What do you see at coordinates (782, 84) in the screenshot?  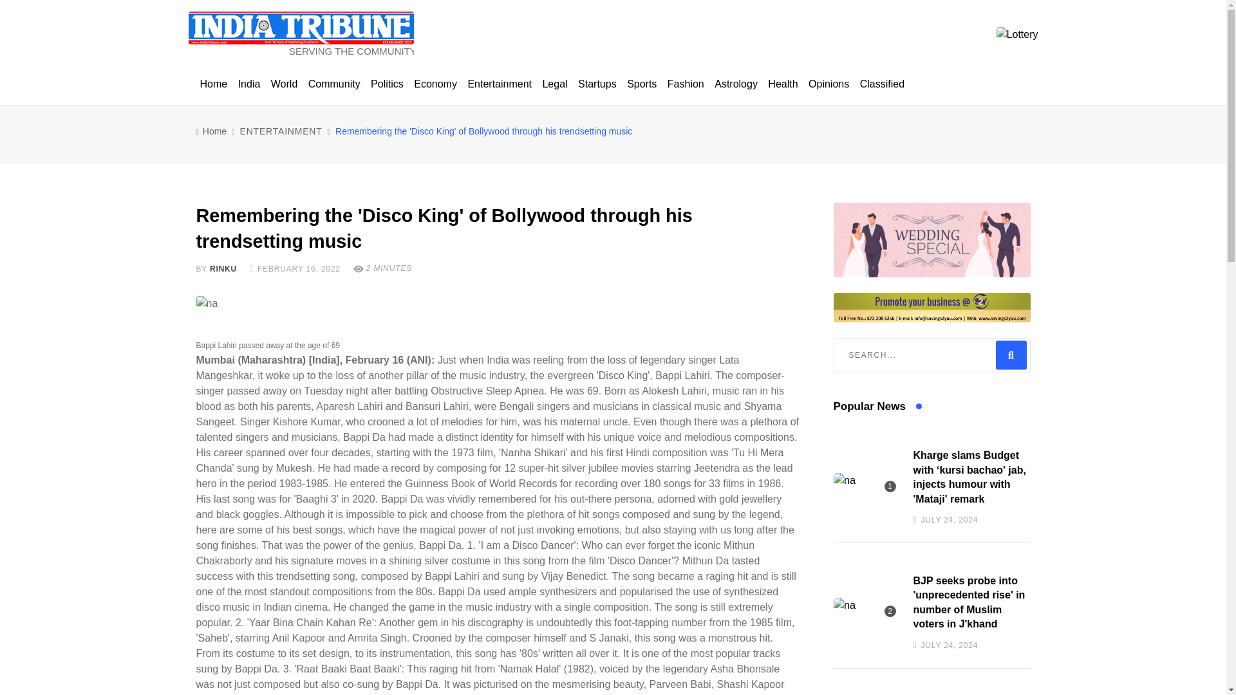 I see `Health` at bounding box center [782, 84].